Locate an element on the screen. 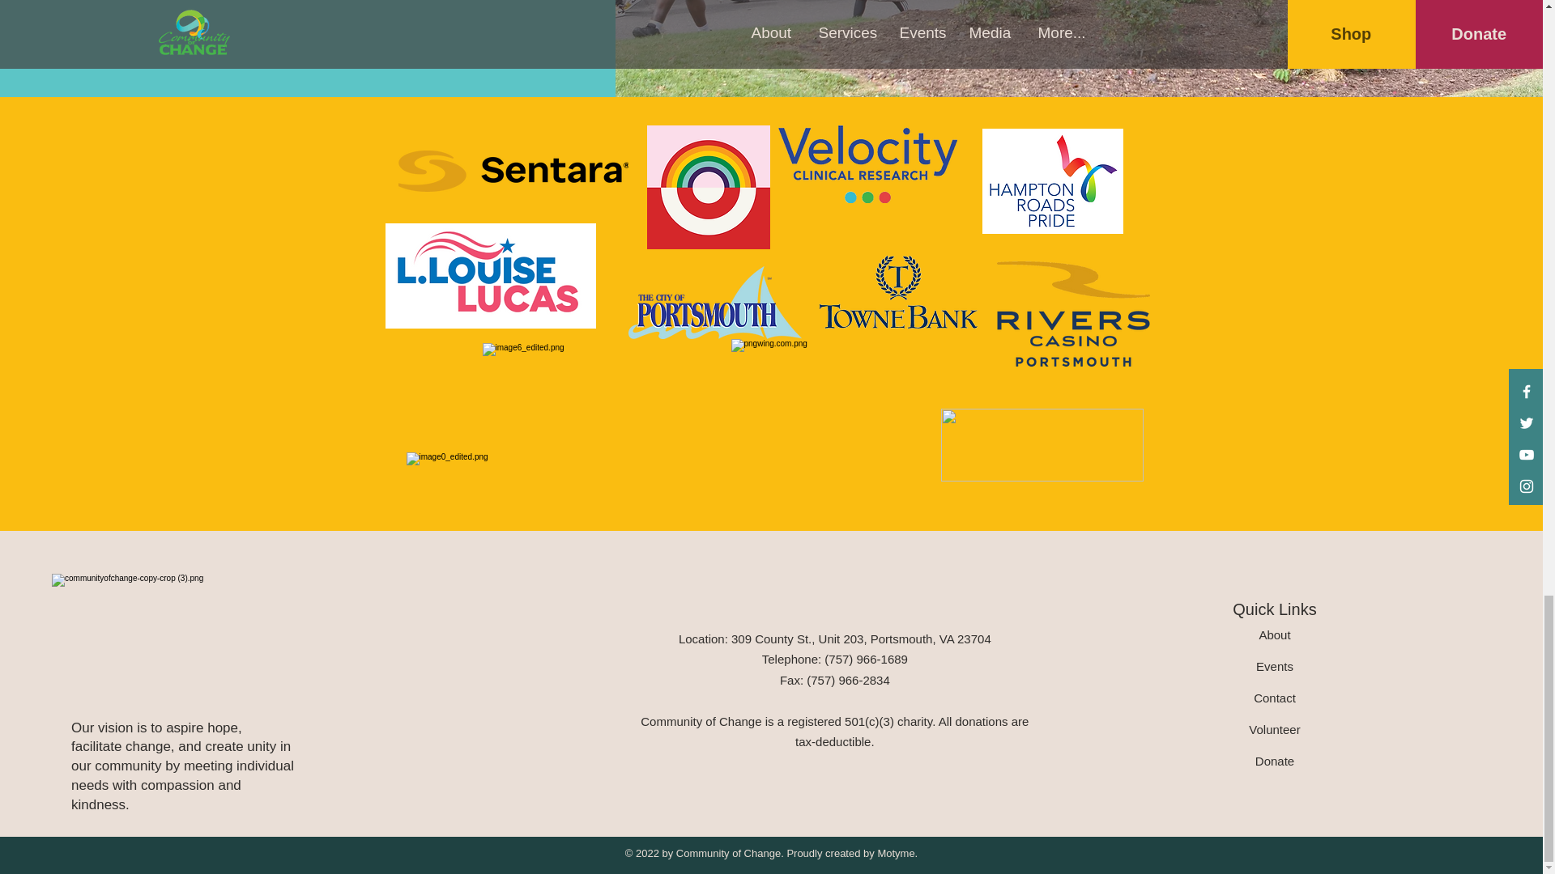 Image resolution: width=1555 pixels, height=874 pixels. Motyme. is located at coordinates (897, 853).